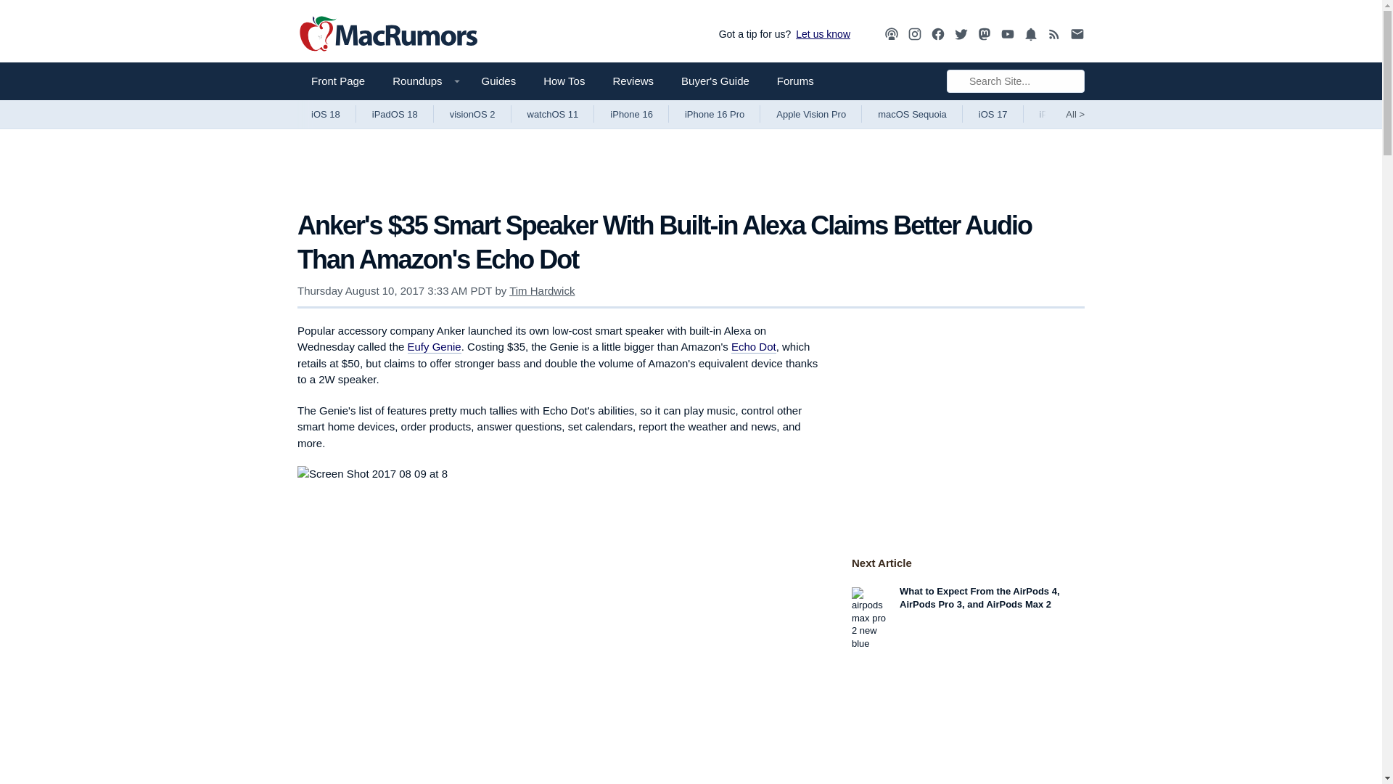 Image resolution: width=1393 pixels, height=784 pixels. I want to click on MacRumors Push Notifications, so click(1030, 34).